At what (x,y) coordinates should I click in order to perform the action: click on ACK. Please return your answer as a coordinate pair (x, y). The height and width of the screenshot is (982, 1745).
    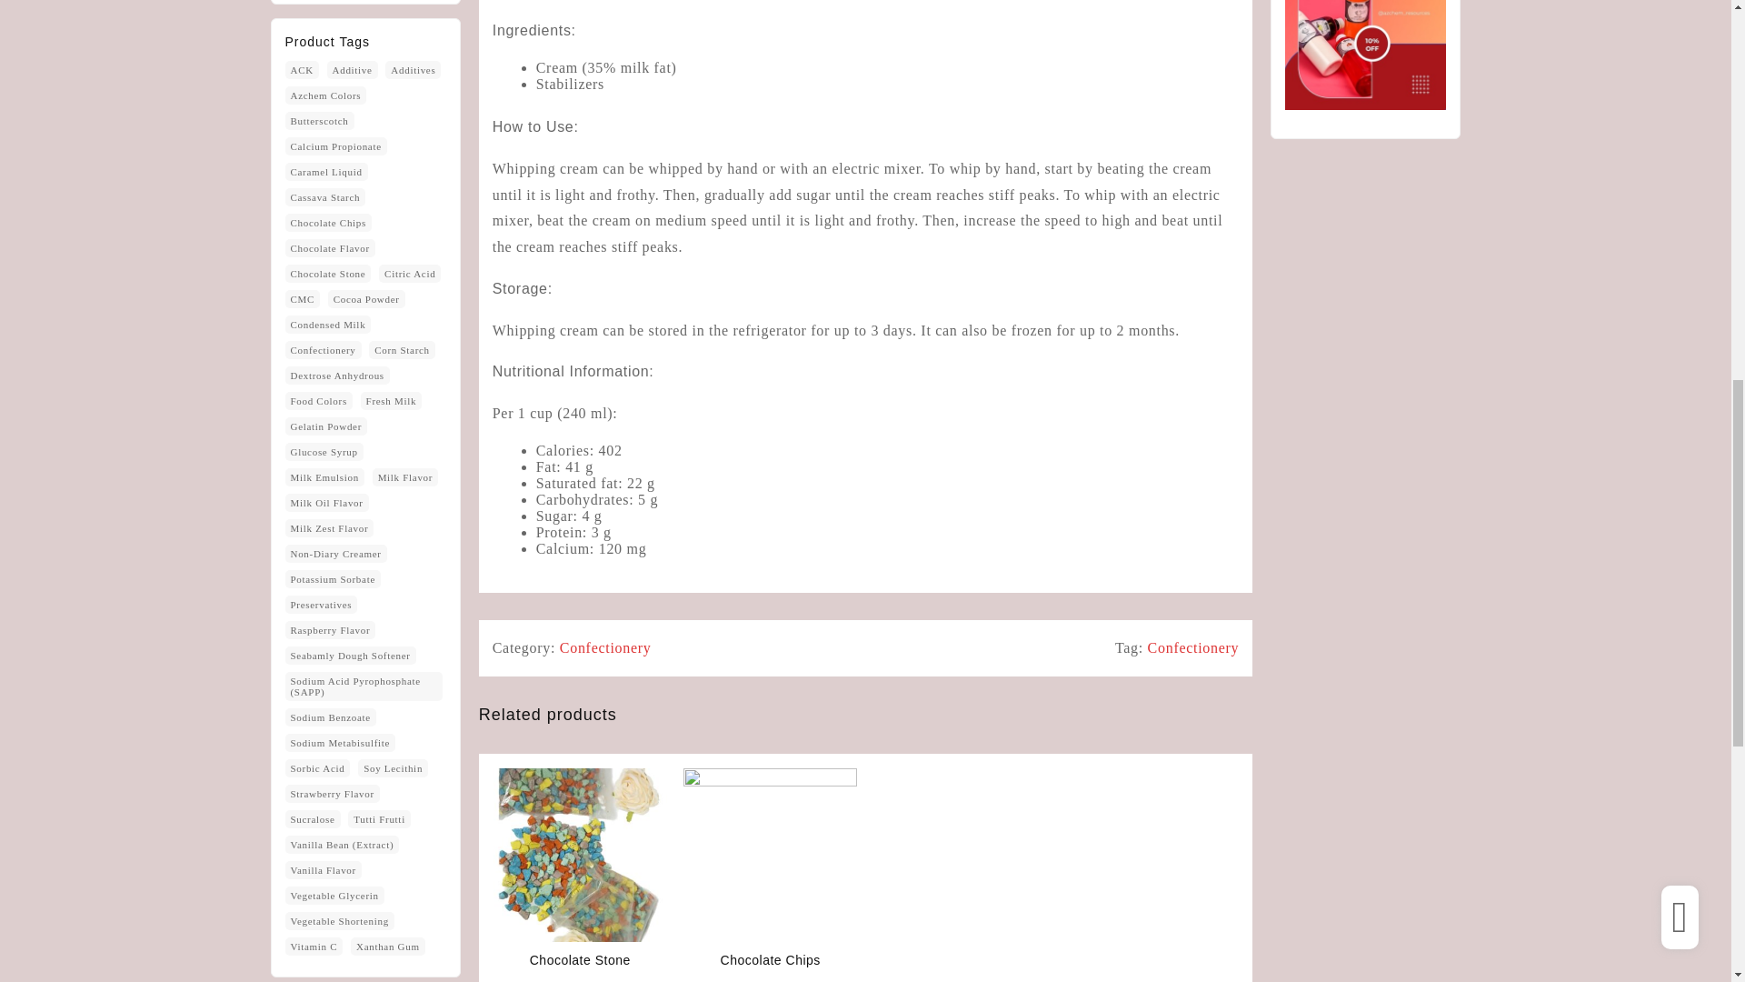
    Looking at the image, I should click on (302, 69).